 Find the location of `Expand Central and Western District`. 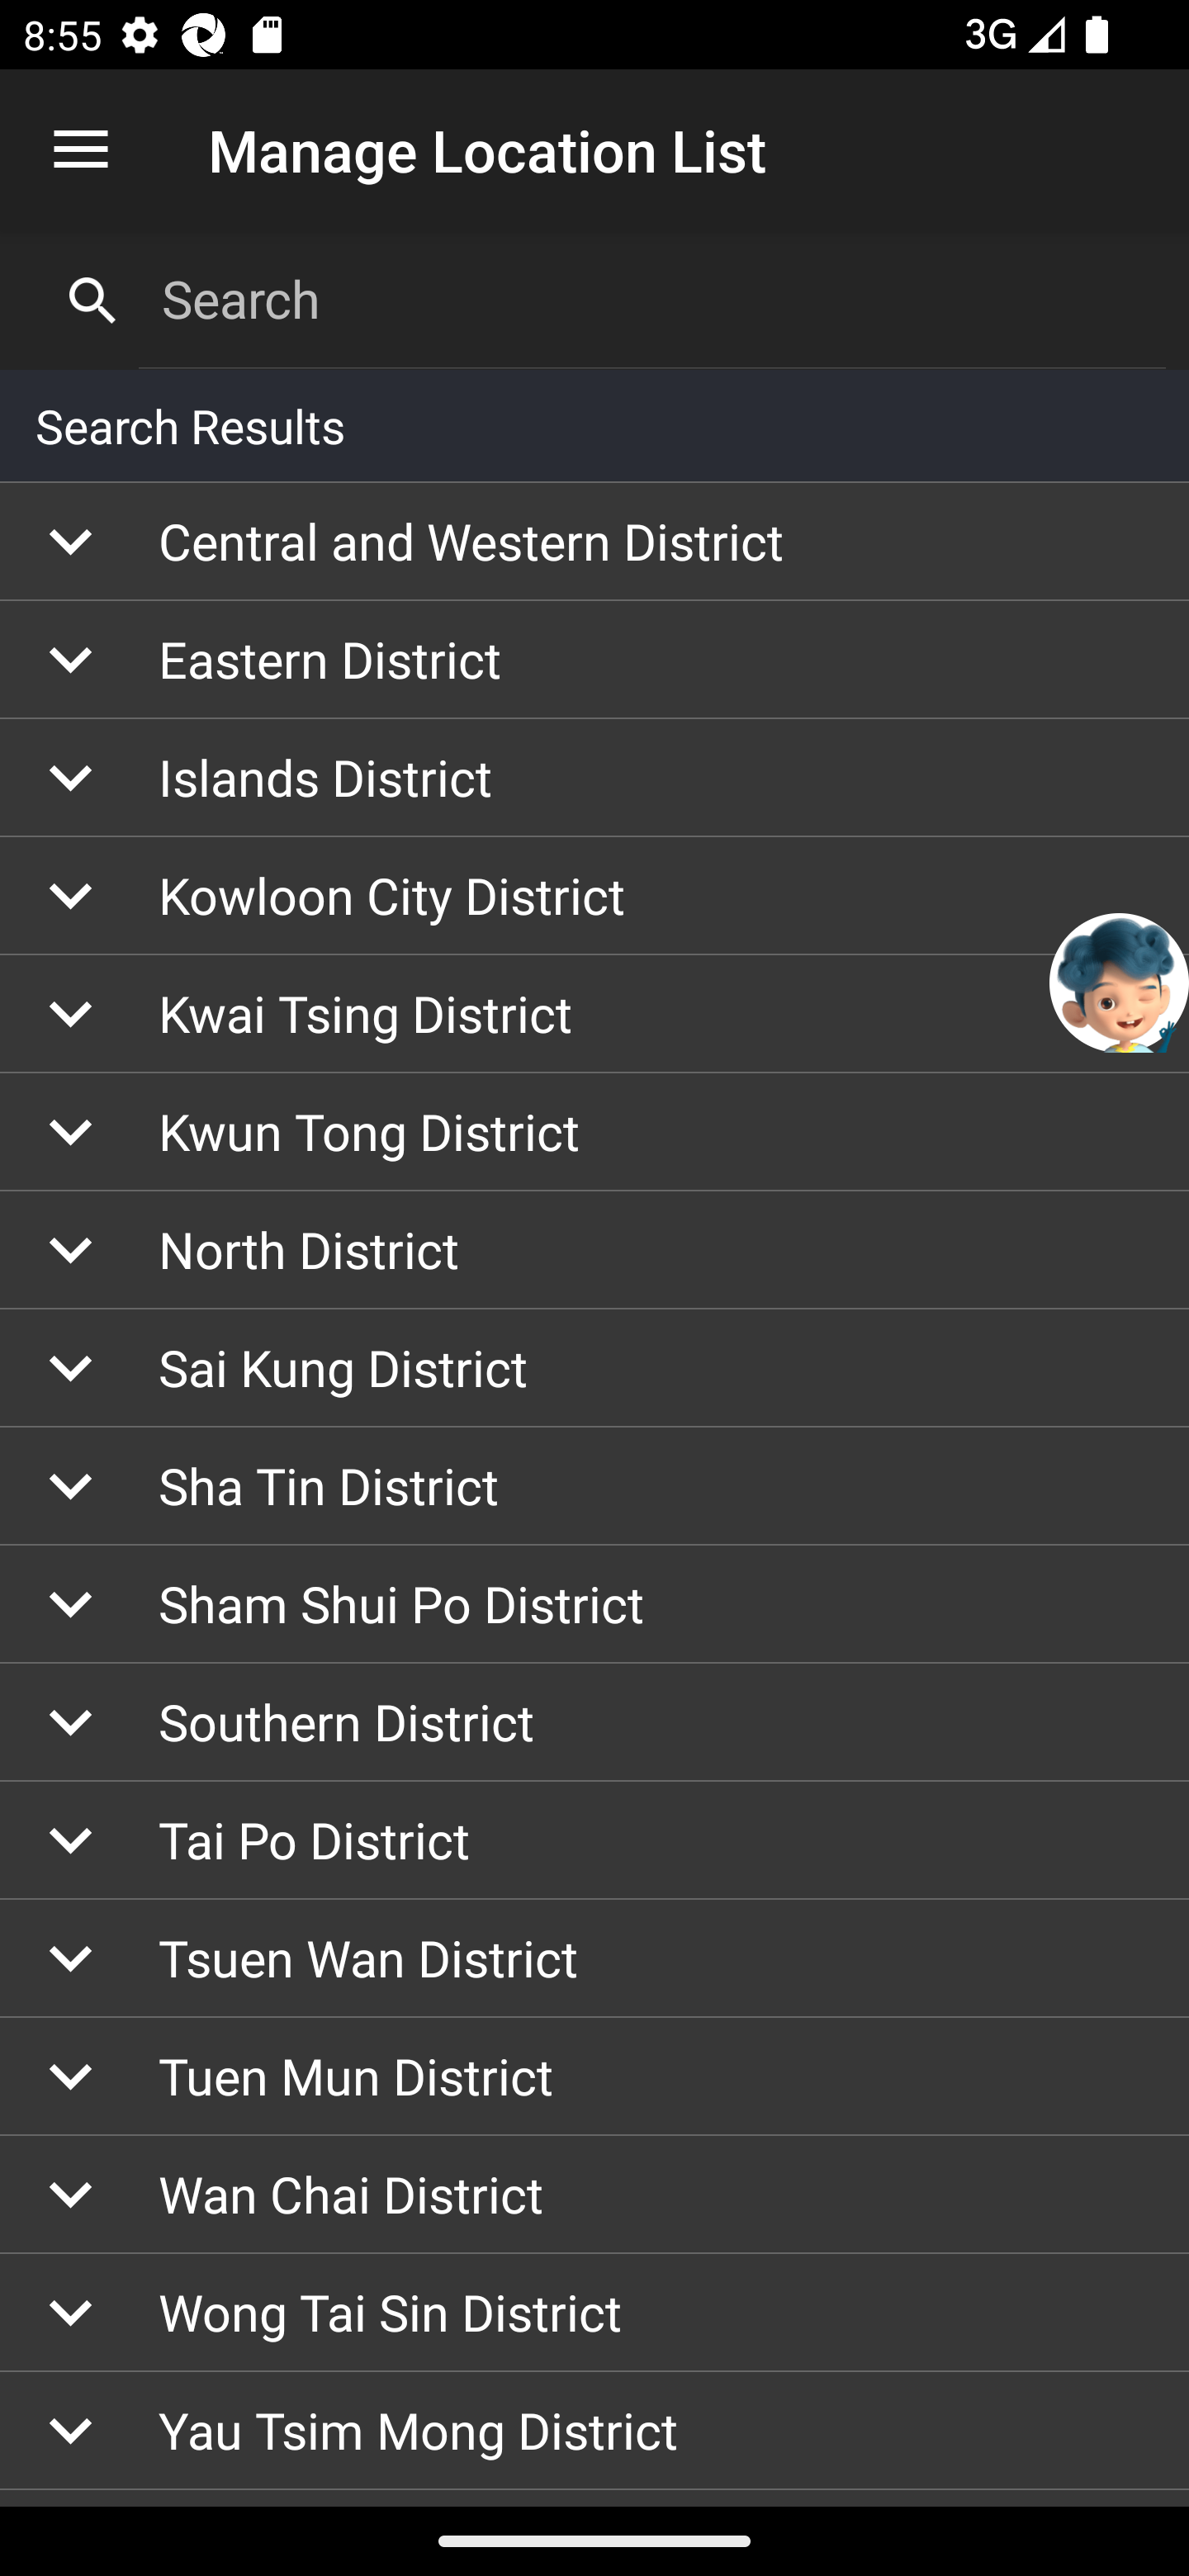

Expand Central and Western District is located at coordinates (594, 542).